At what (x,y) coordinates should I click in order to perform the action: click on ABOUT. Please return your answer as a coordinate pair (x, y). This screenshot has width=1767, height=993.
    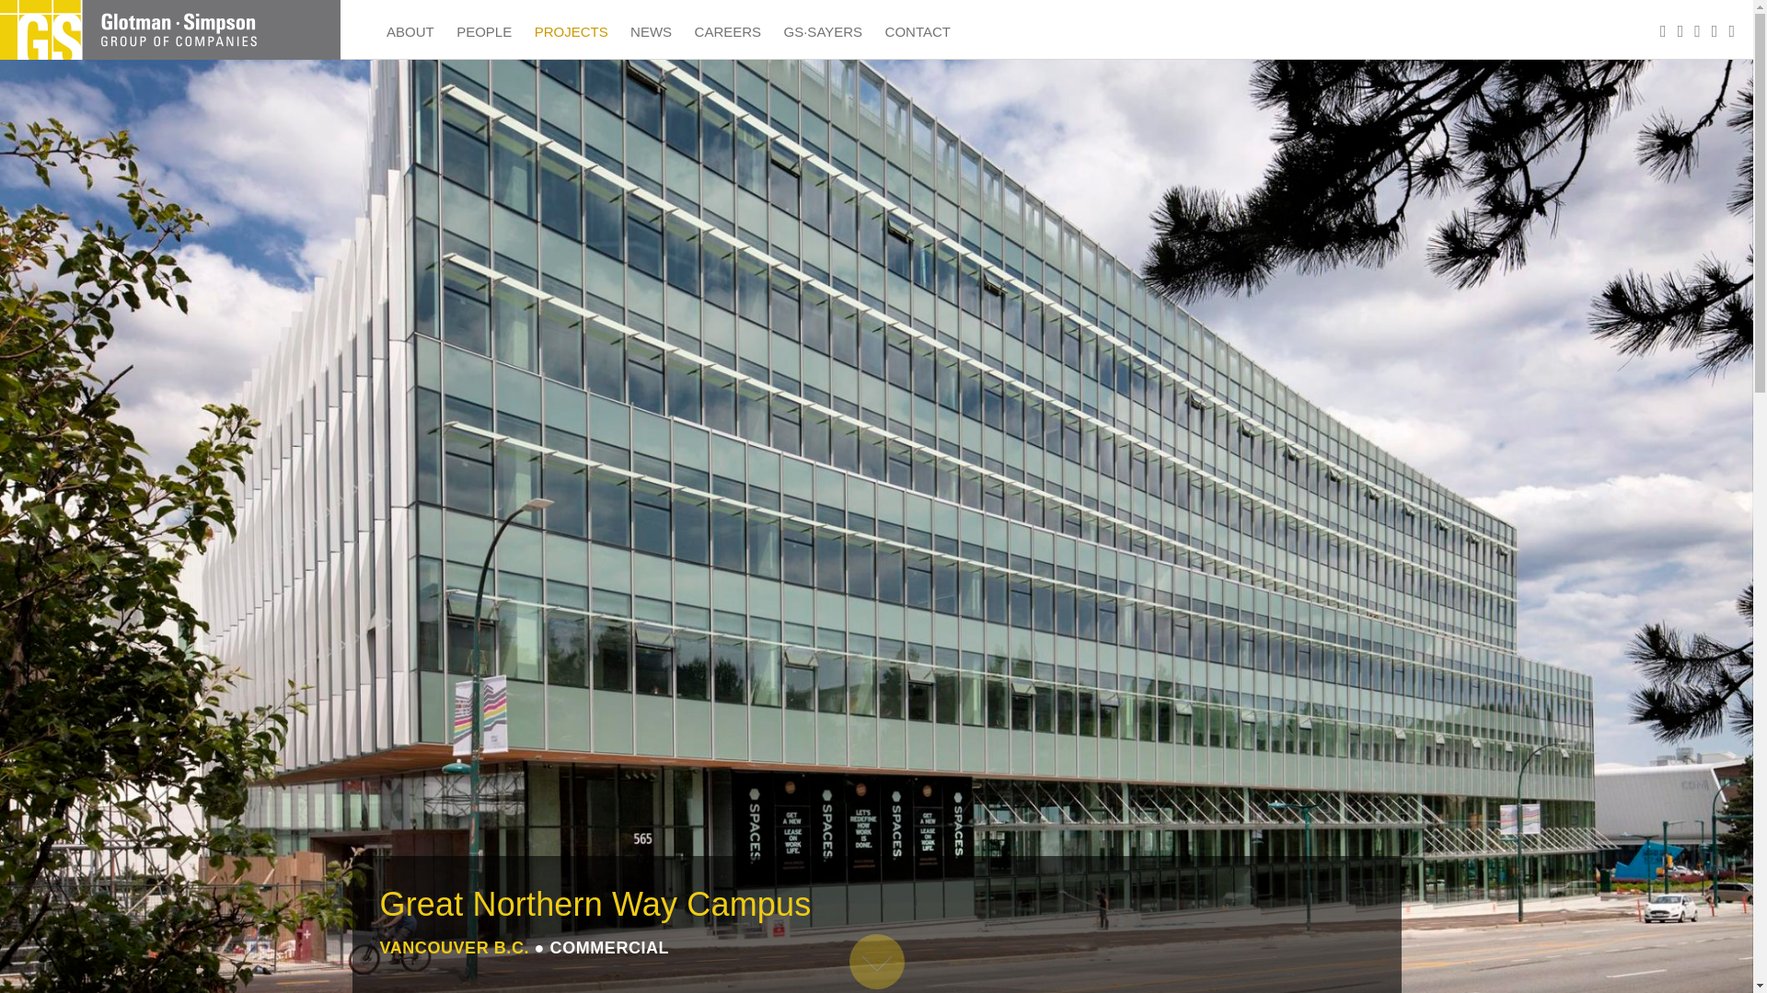
    Looking at the image, I should click on (410, 29).